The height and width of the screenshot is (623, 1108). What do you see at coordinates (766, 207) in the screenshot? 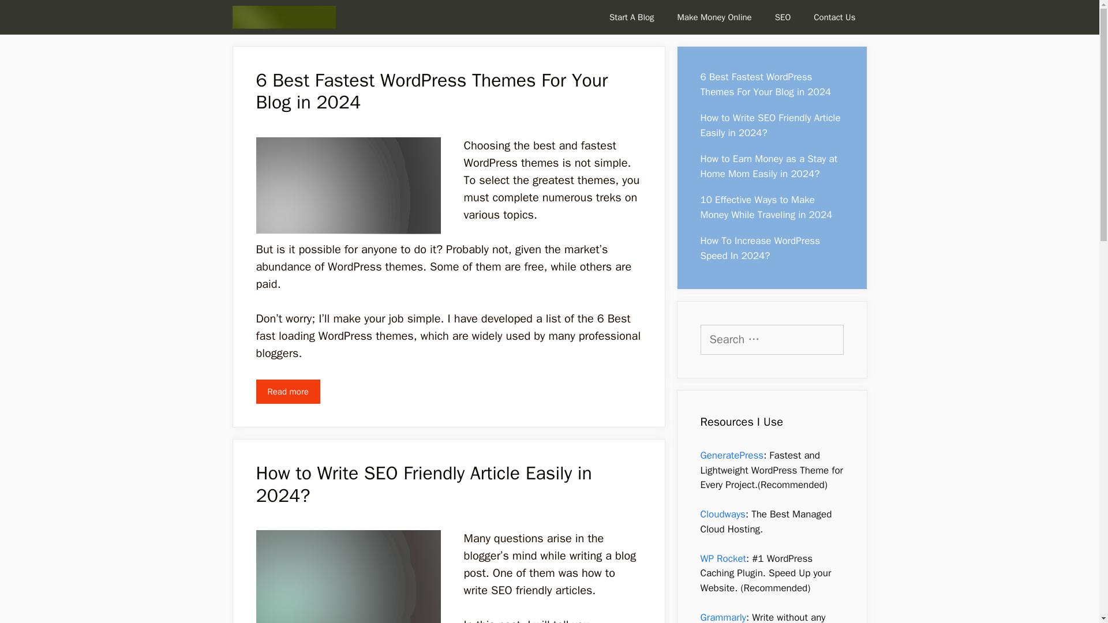
I see `10 Effective Ways to Make Money While Traveling in 2024` at bounding box center [766, 207].